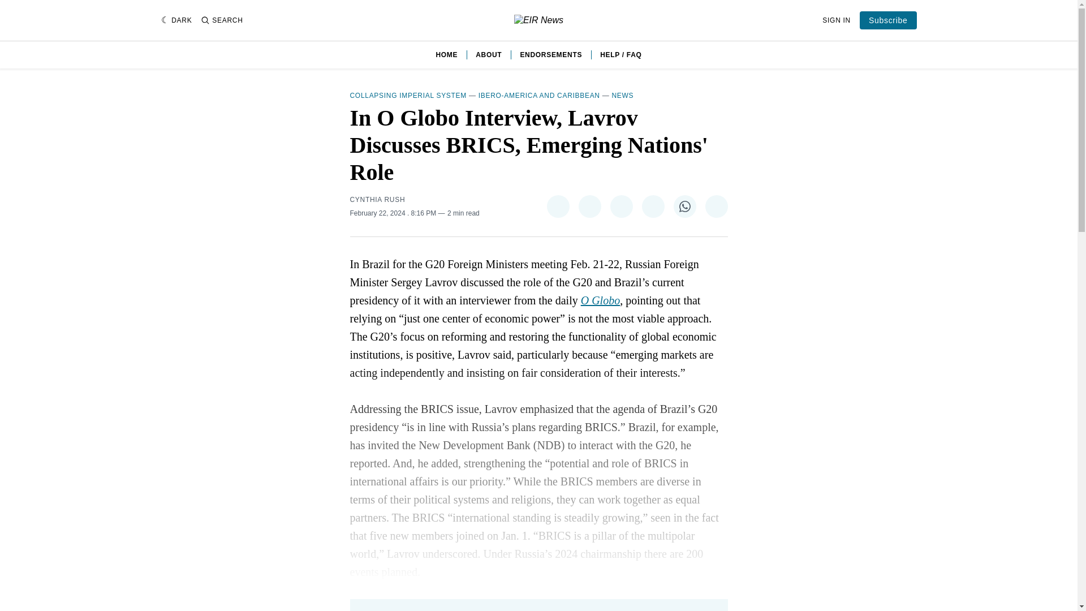  I want to click on Share on Pinterest, so click(620, 206).